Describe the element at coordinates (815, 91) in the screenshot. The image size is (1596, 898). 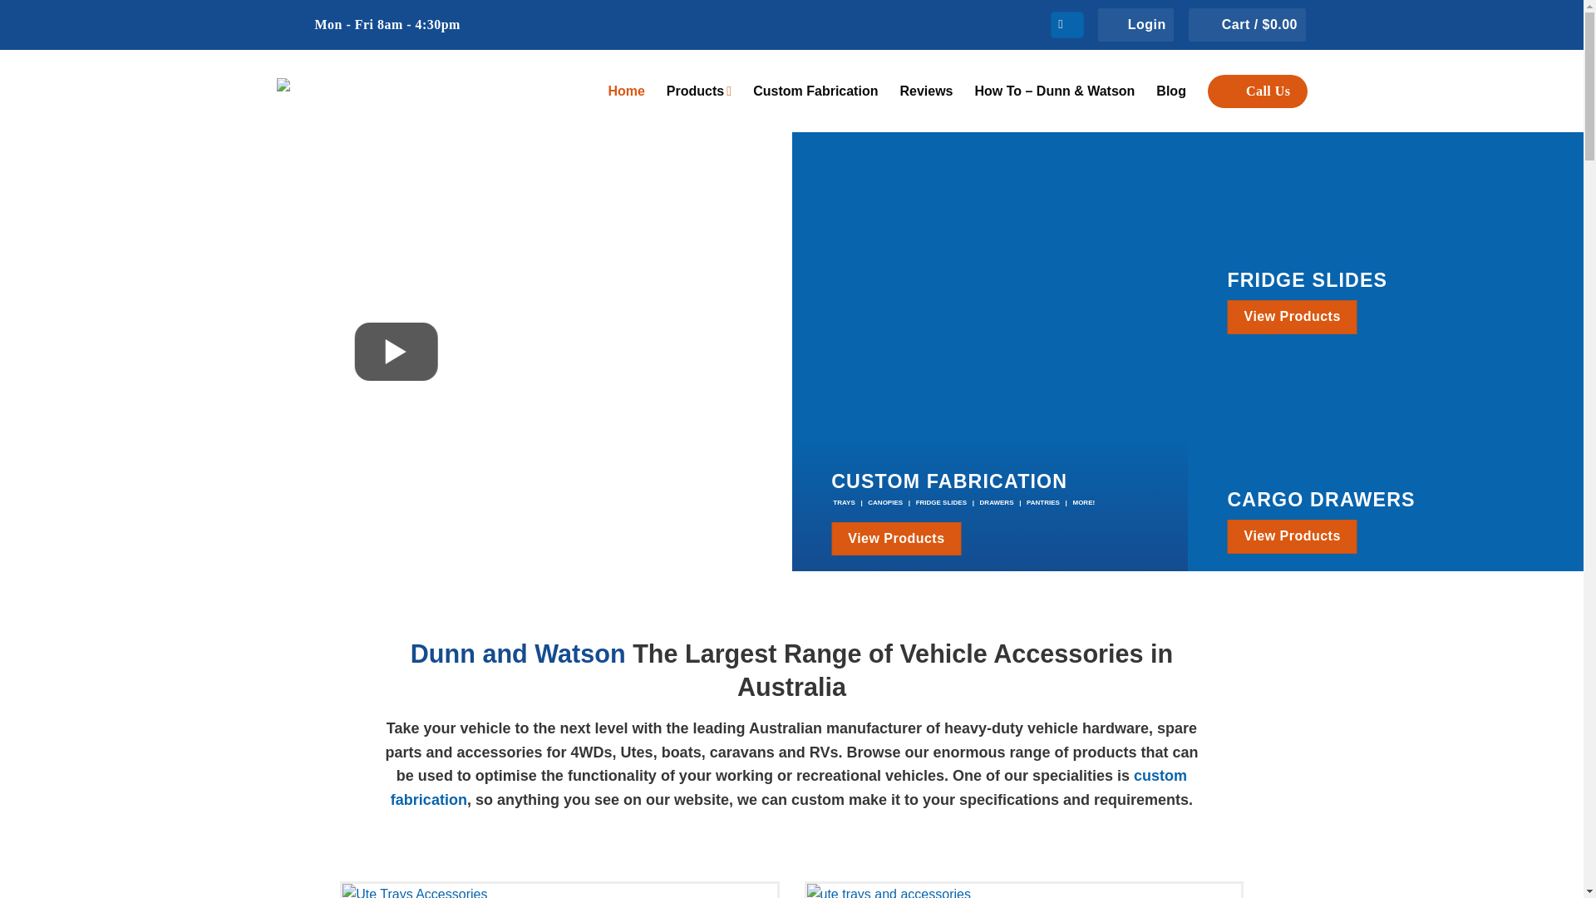
I see `Custom Fabrication` at that location.